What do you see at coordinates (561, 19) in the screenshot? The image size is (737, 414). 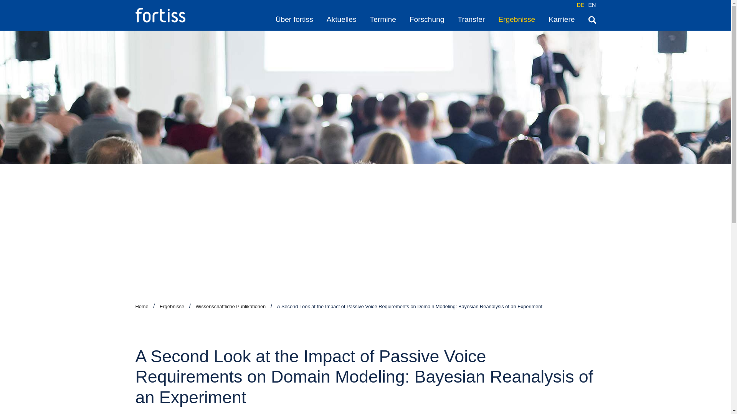 I see `Karriere` at bounding box center [561, 19].